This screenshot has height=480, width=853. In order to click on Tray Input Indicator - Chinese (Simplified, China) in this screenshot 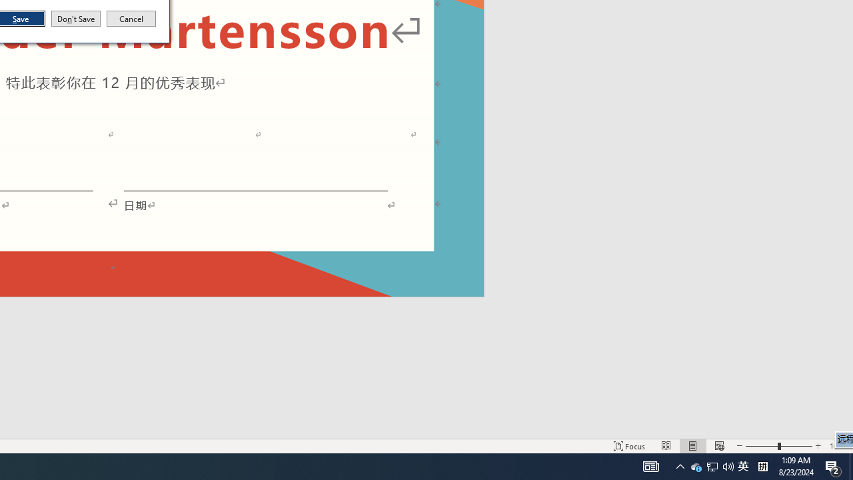, I will do `click(762, 467)`.